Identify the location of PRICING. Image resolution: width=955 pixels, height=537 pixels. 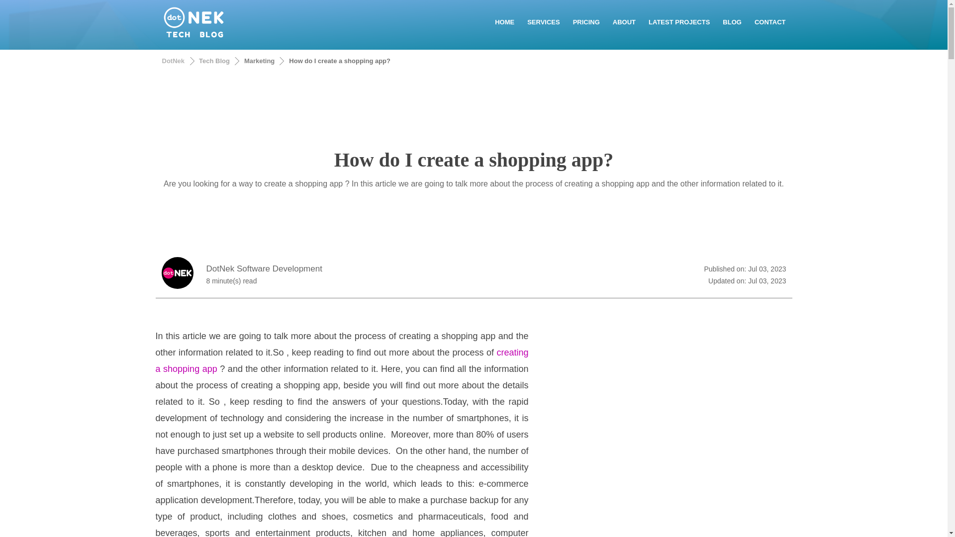
(586, 22).